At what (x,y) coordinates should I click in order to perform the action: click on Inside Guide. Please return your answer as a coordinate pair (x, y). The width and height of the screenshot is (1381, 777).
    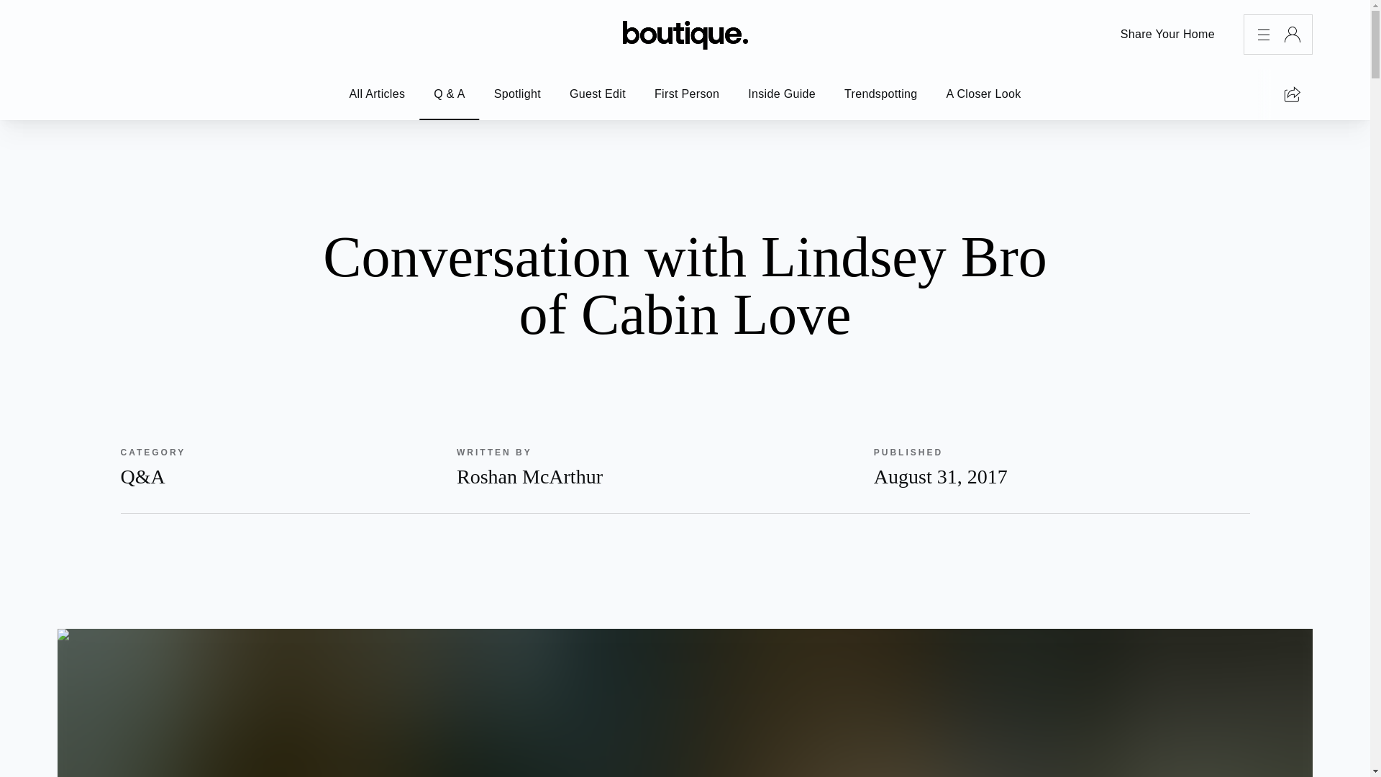
    Looking at the image, I should click on (651, 466).